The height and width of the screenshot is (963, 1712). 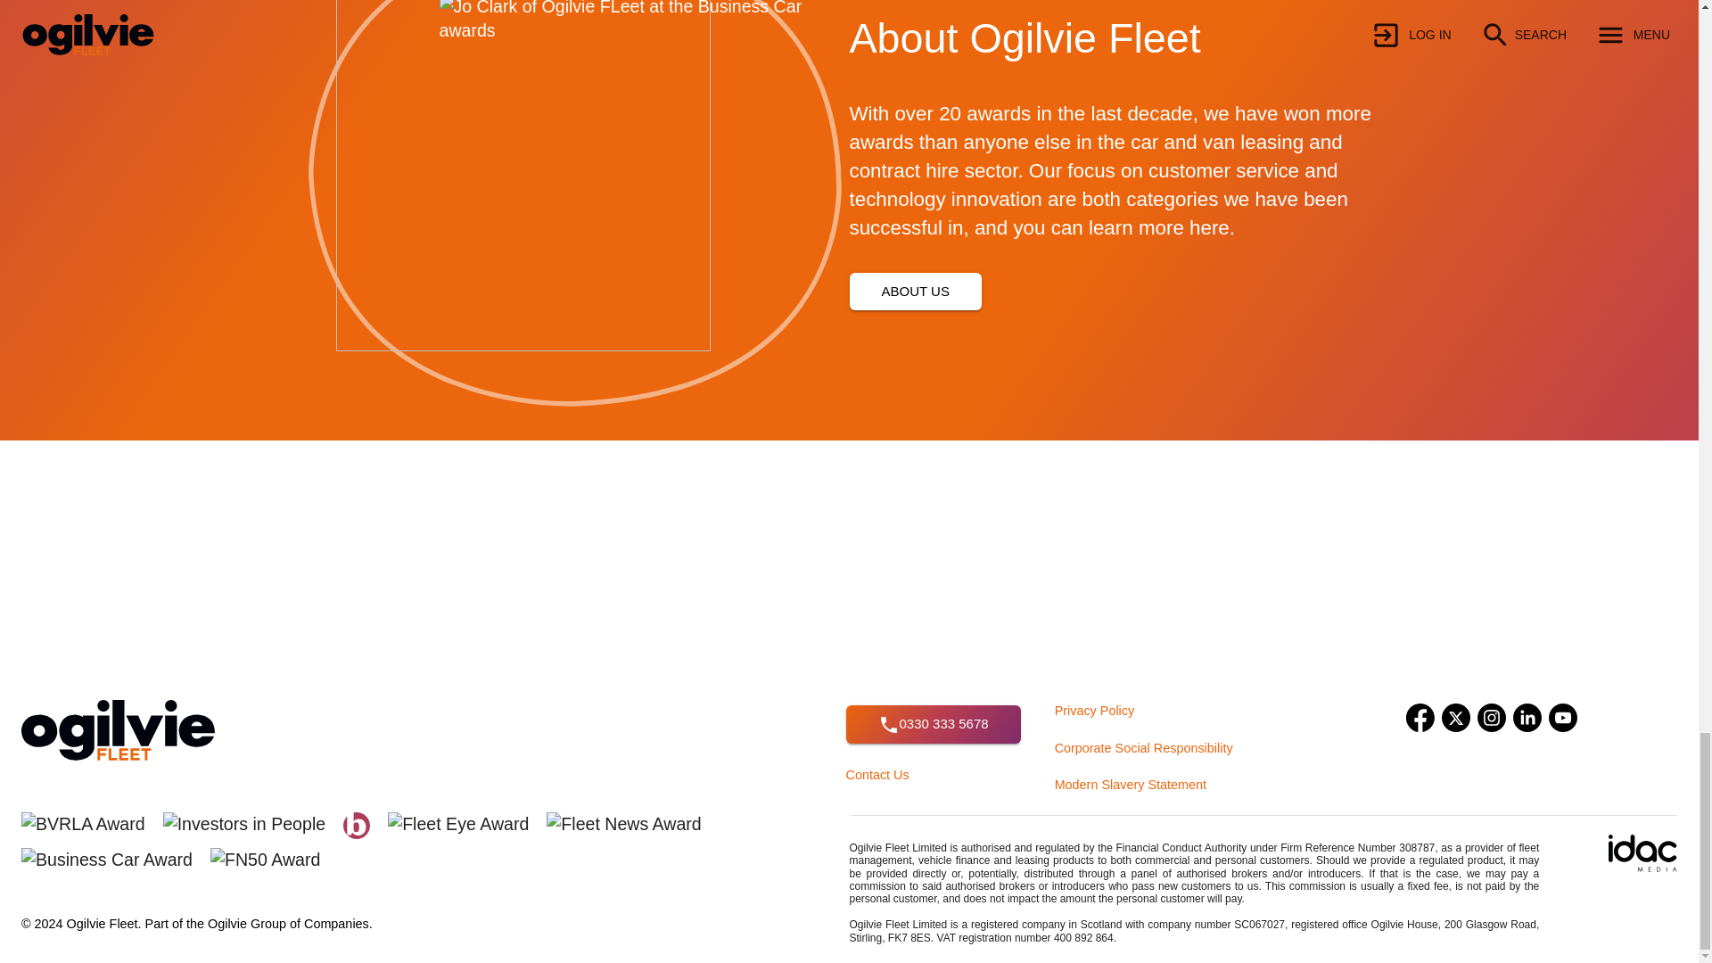 What do you see at coordinates (116, 856) in the screenshot?
I see `Business Car Award` at bounding box center [116, 856].